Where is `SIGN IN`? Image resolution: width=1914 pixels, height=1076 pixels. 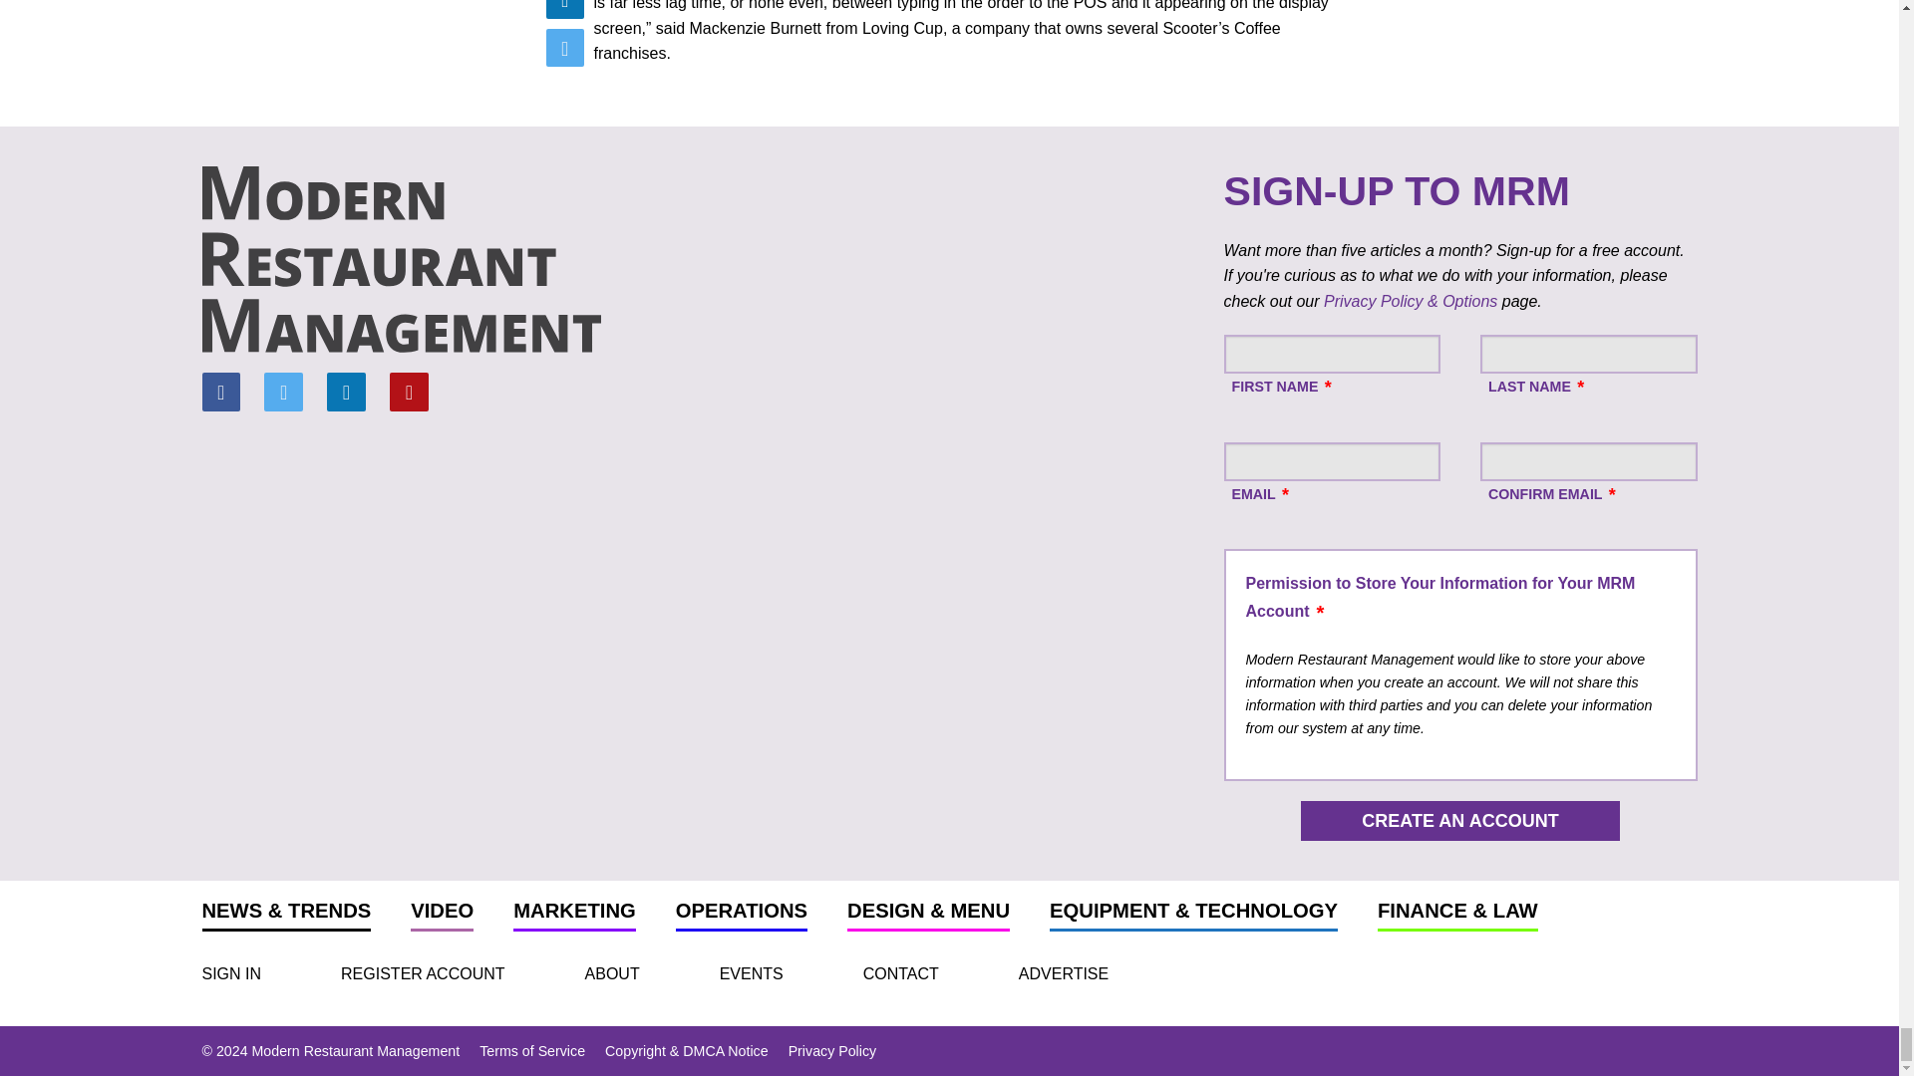 SIGN IN is located at coordinates (230, 973).